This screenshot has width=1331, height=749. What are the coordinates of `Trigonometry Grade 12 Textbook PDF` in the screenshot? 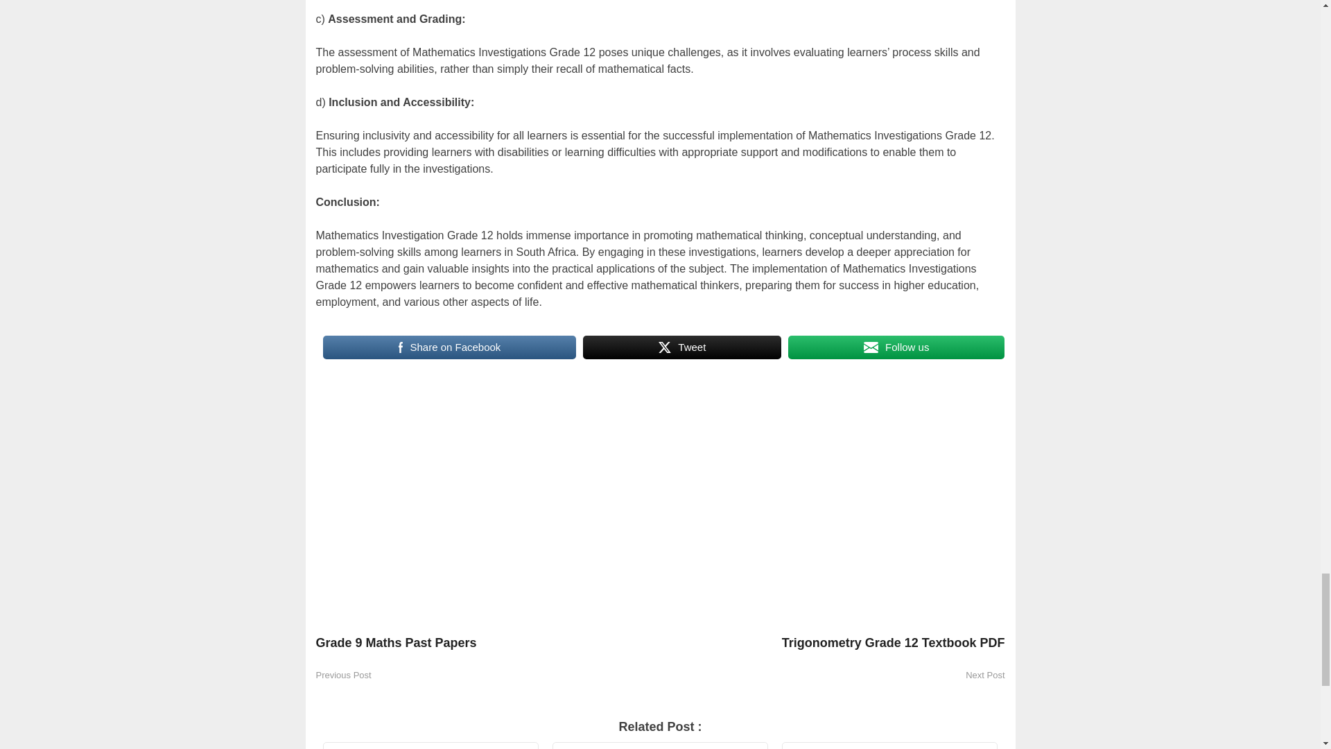 It's located at (832, 649).